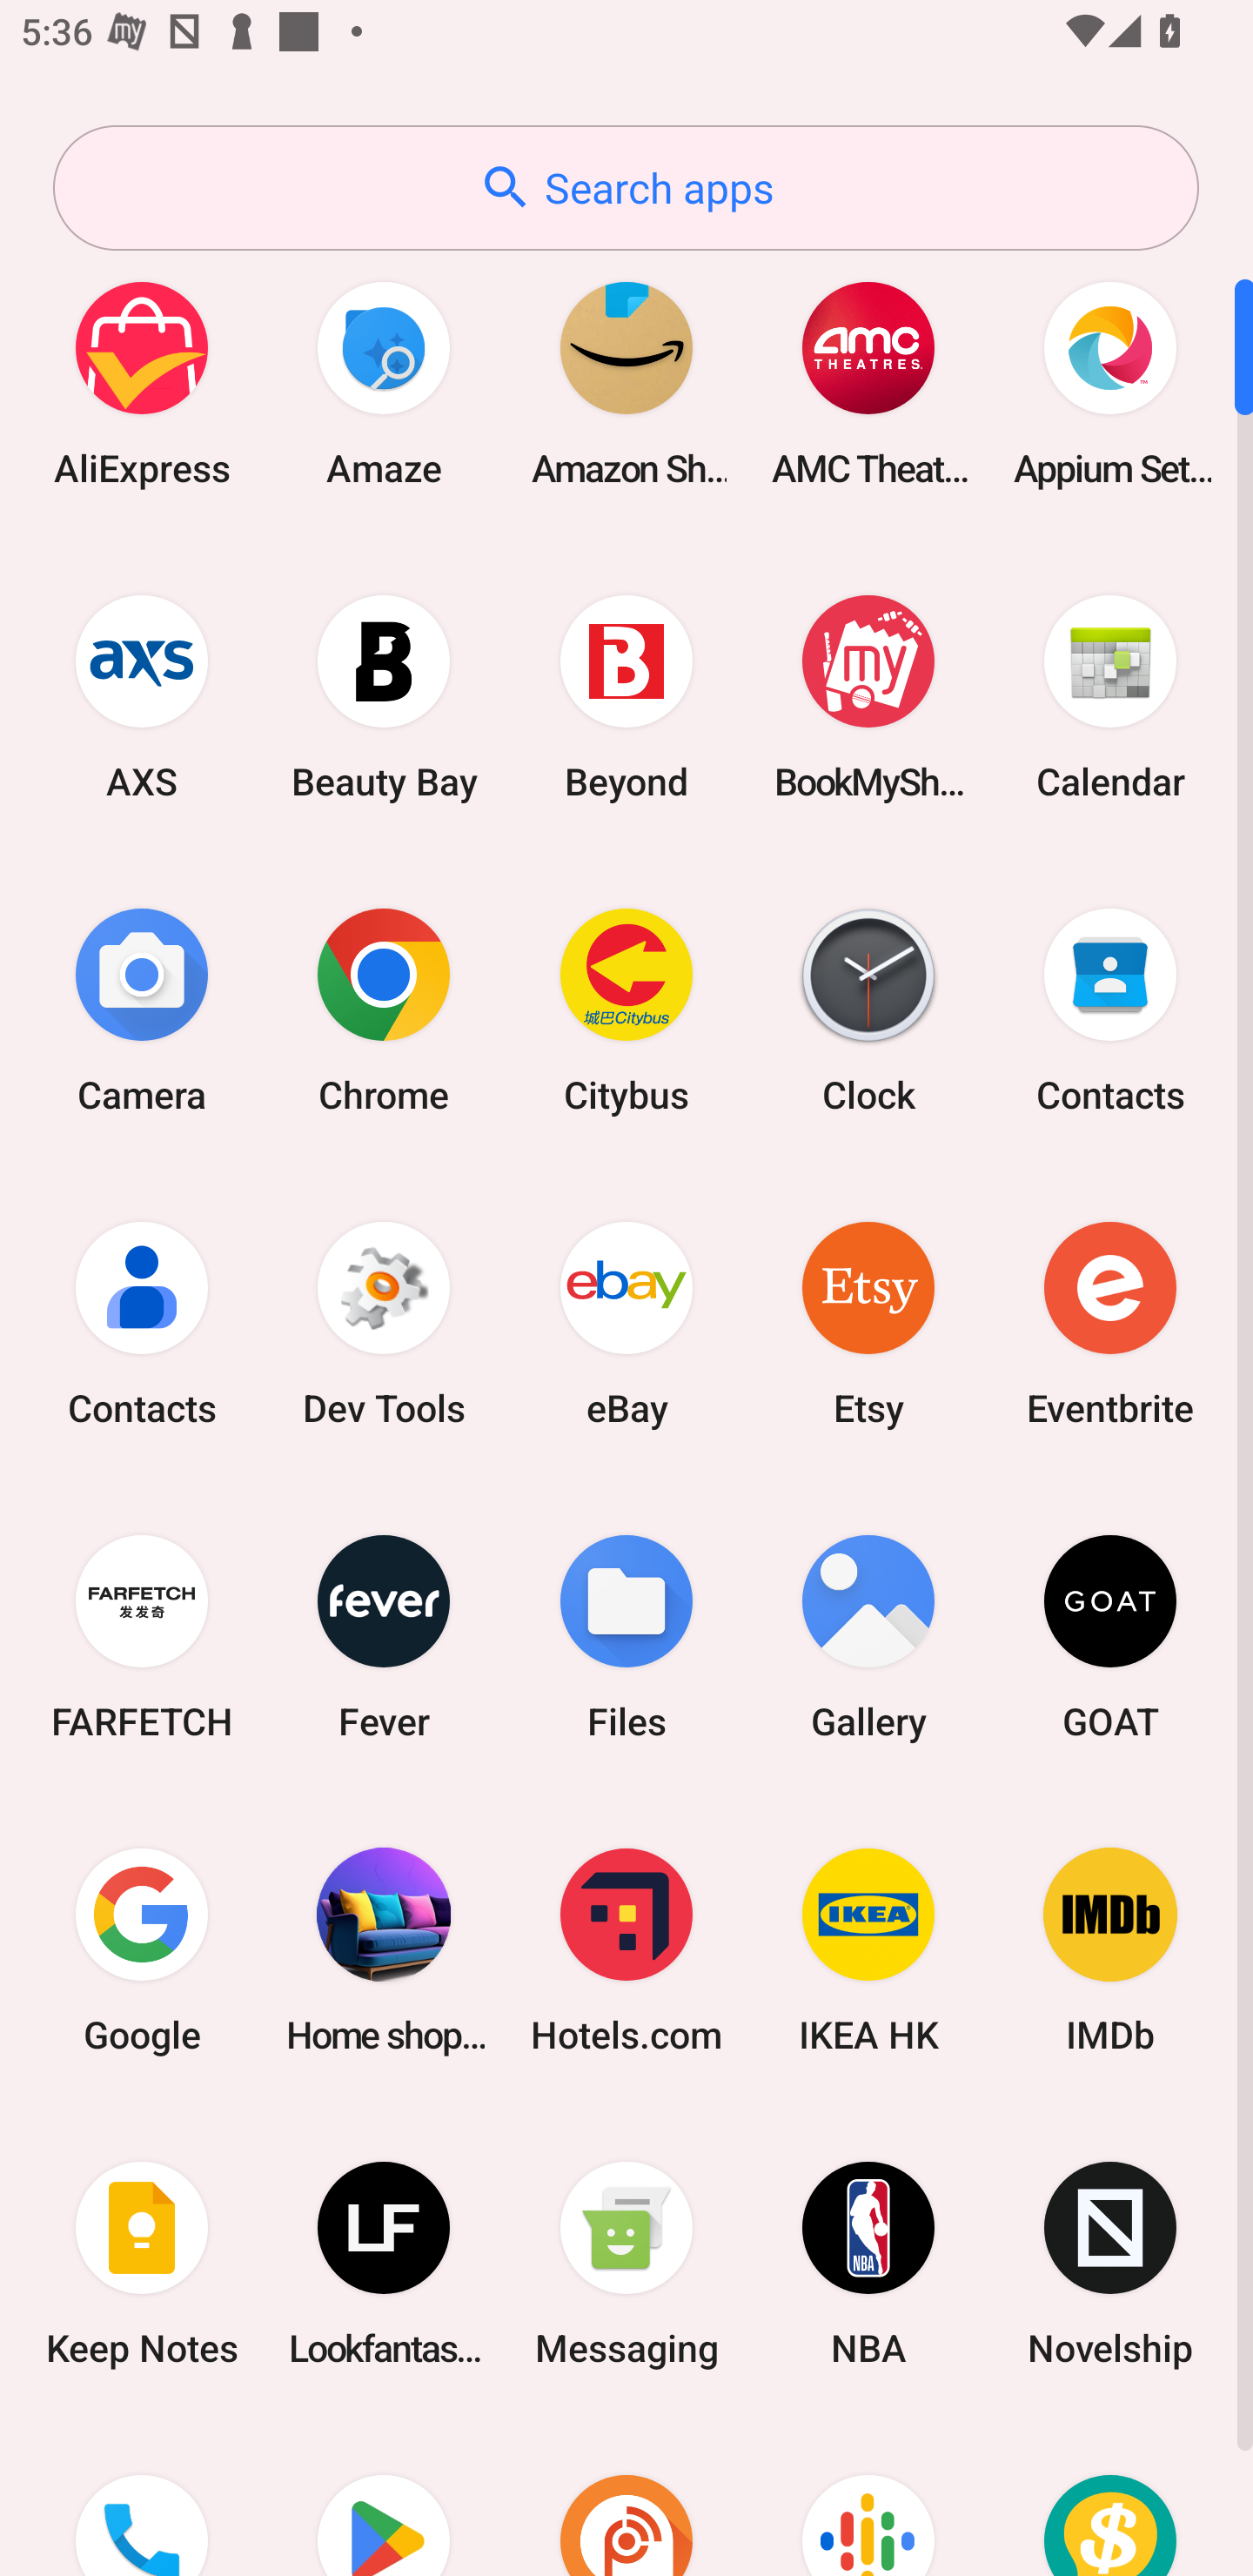 The width and height of the screenshot is (1253, 2576). Describe the element at coordinates (142, 2264) in the screenshot. I see `Keep Notes` at that location.